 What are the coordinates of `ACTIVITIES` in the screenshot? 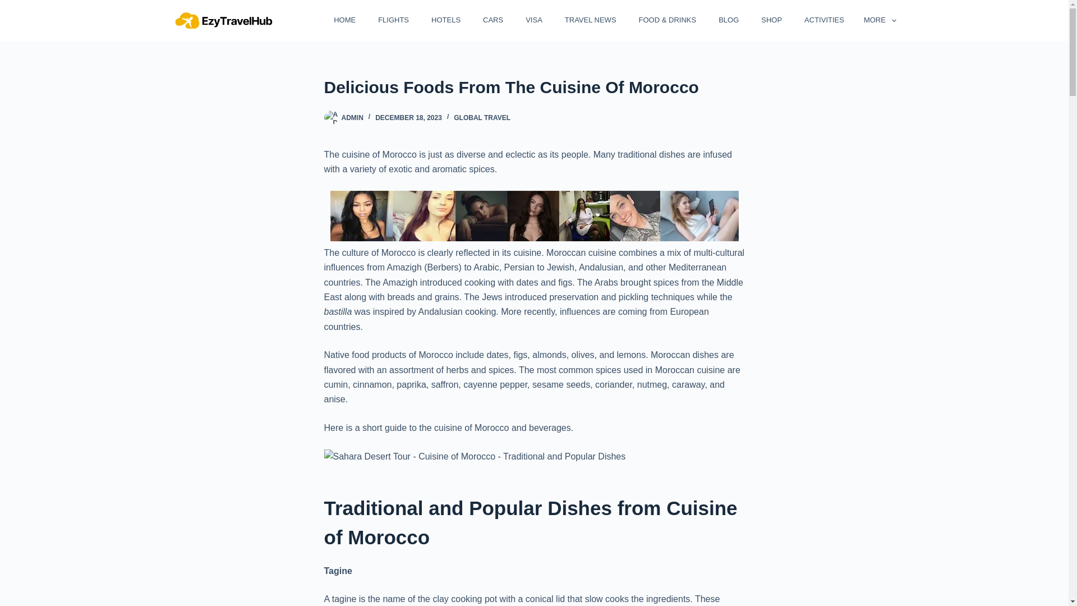 It's located at (822, 20).